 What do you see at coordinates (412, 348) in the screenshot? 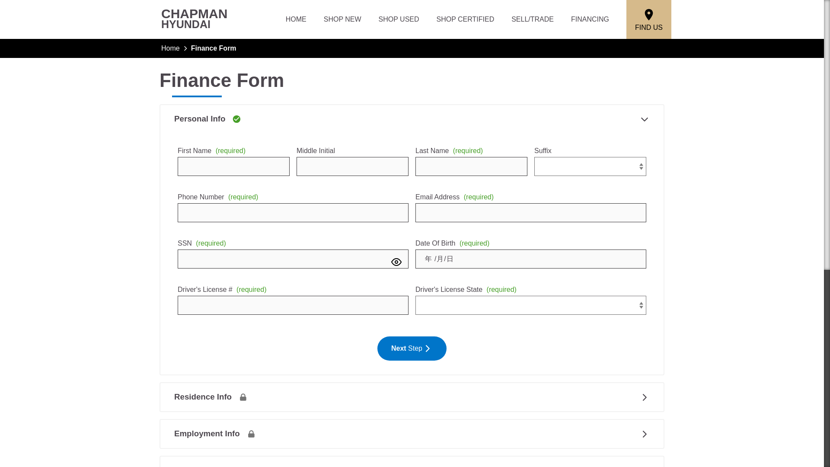
I see `Next Step` at bounding box center [412, 348].